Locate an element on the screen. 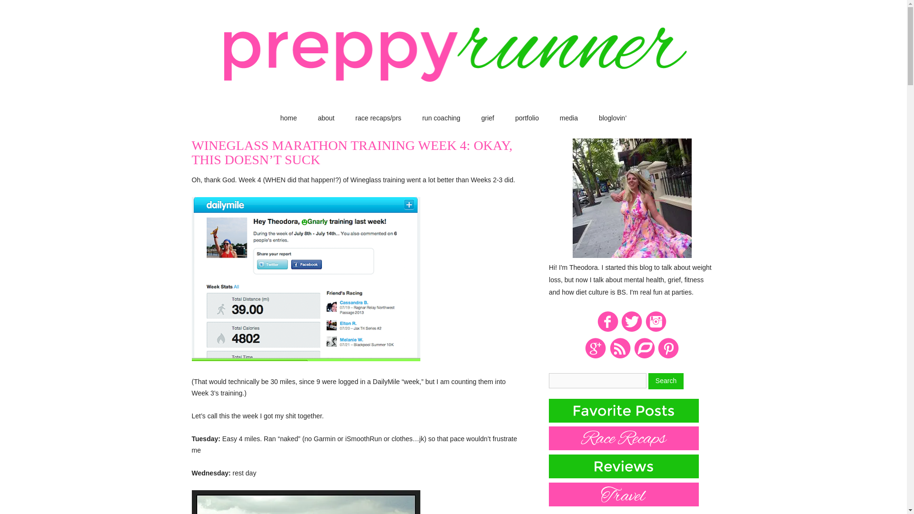 This screenshot has height=514, width=914. Running Training Log is located at coordinates (644, 357).